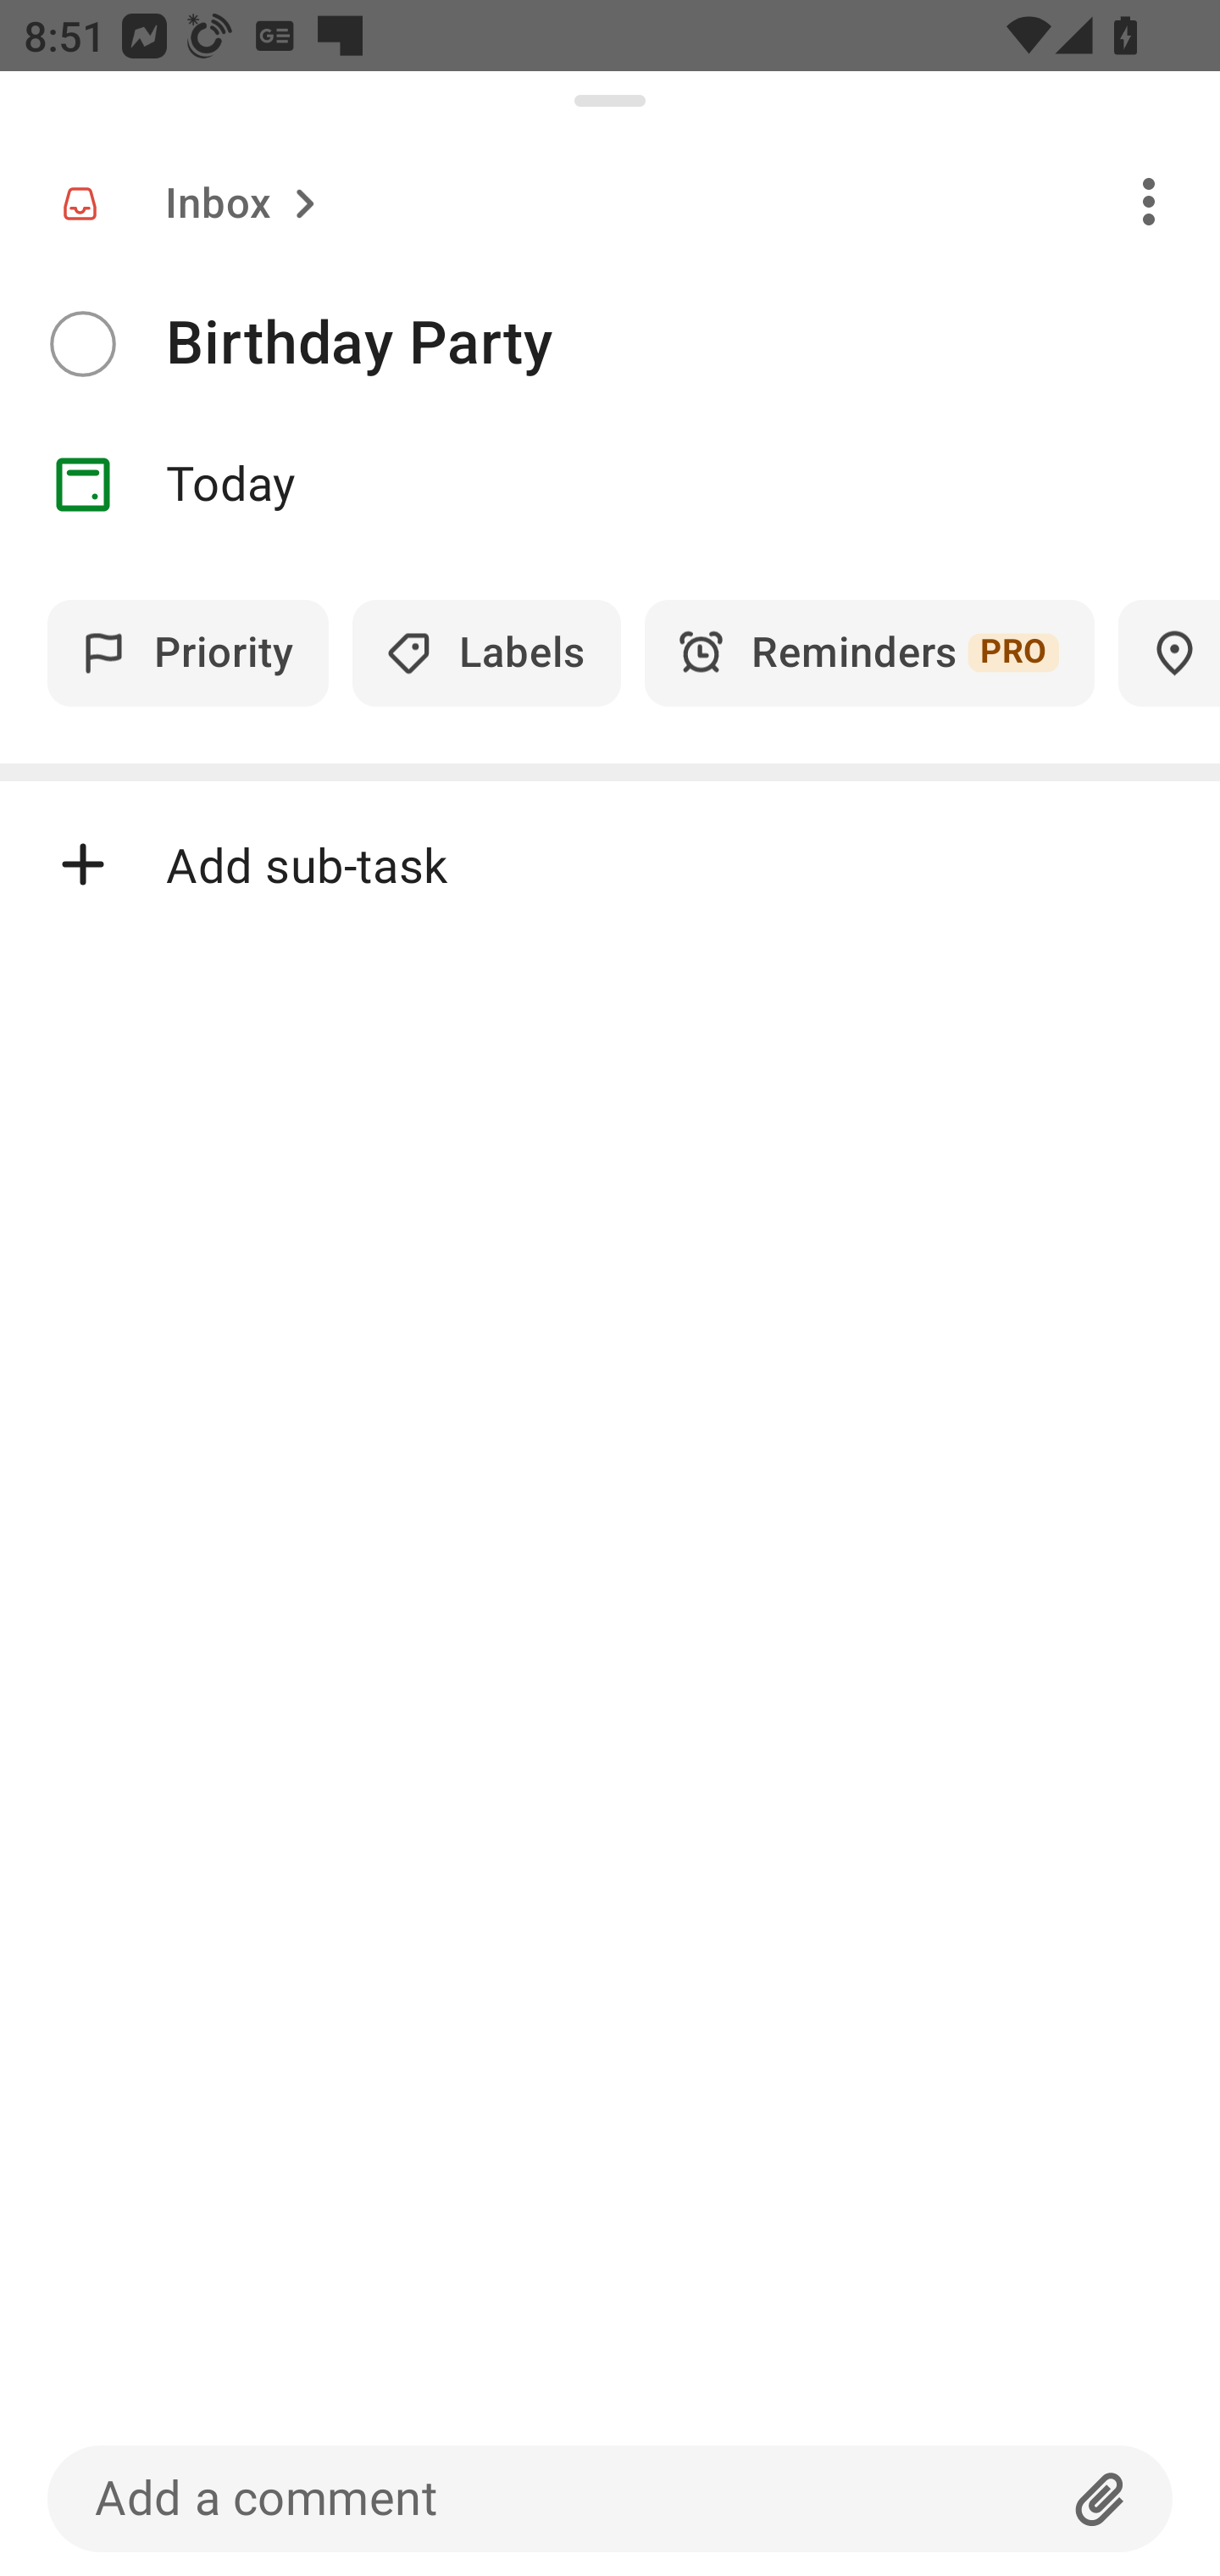 The image size is (1220, 2576). I want to click on Birthday Party​, so click(693, 344).